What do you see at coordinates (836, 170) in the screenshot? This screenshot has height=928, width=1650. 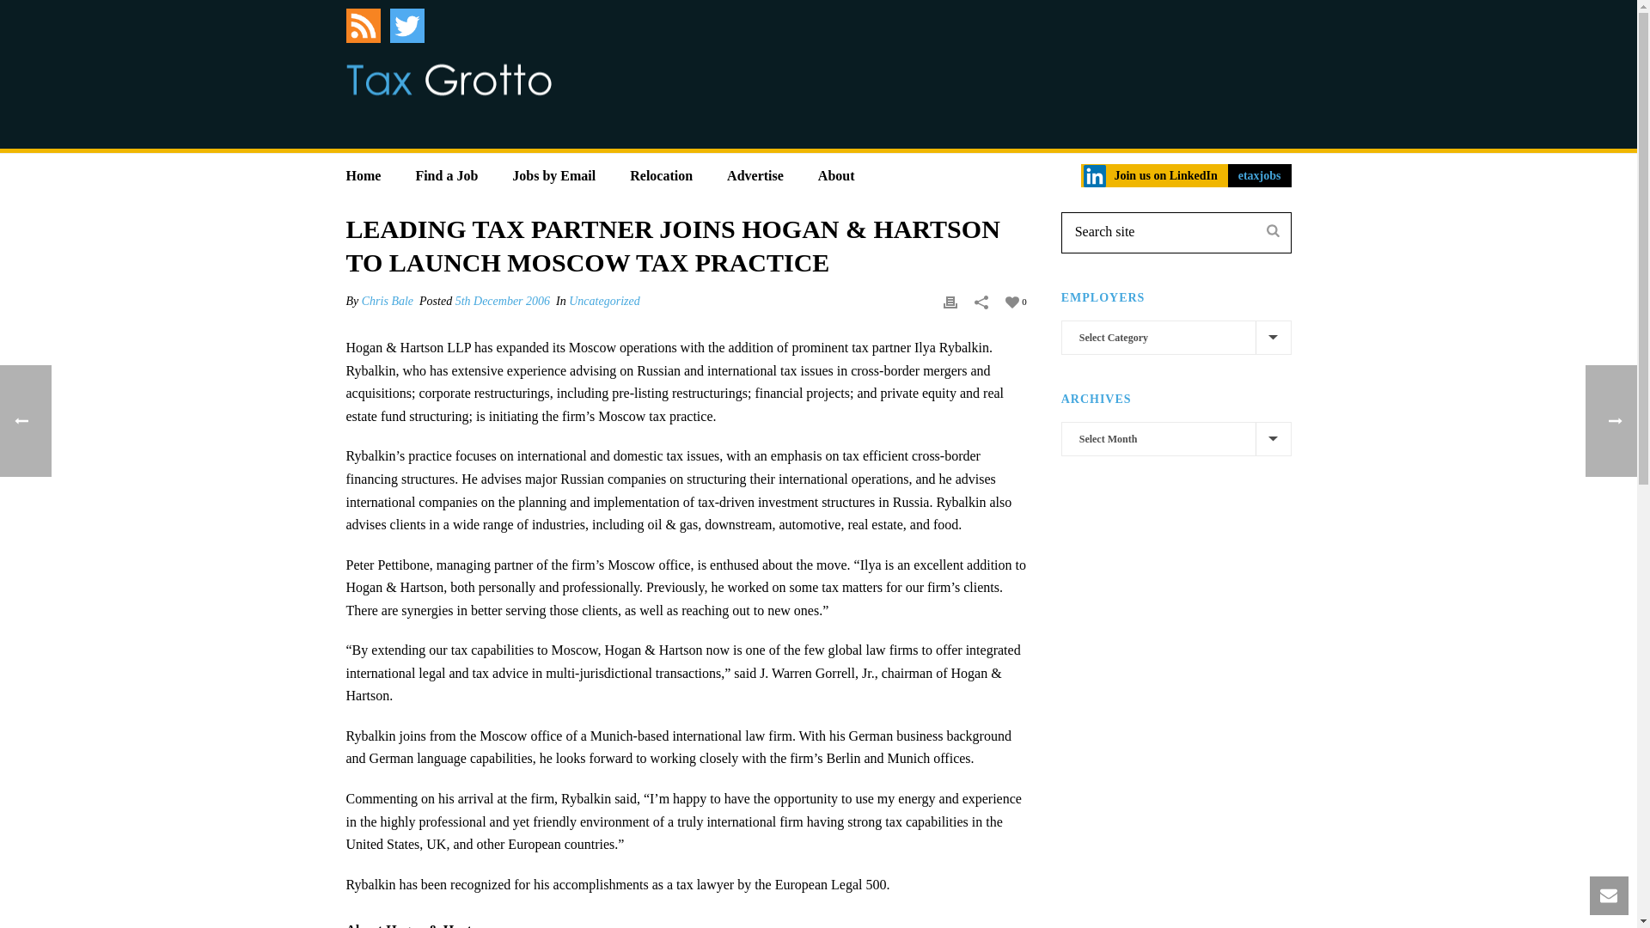 I see `About` at bounding box center [836, 170].